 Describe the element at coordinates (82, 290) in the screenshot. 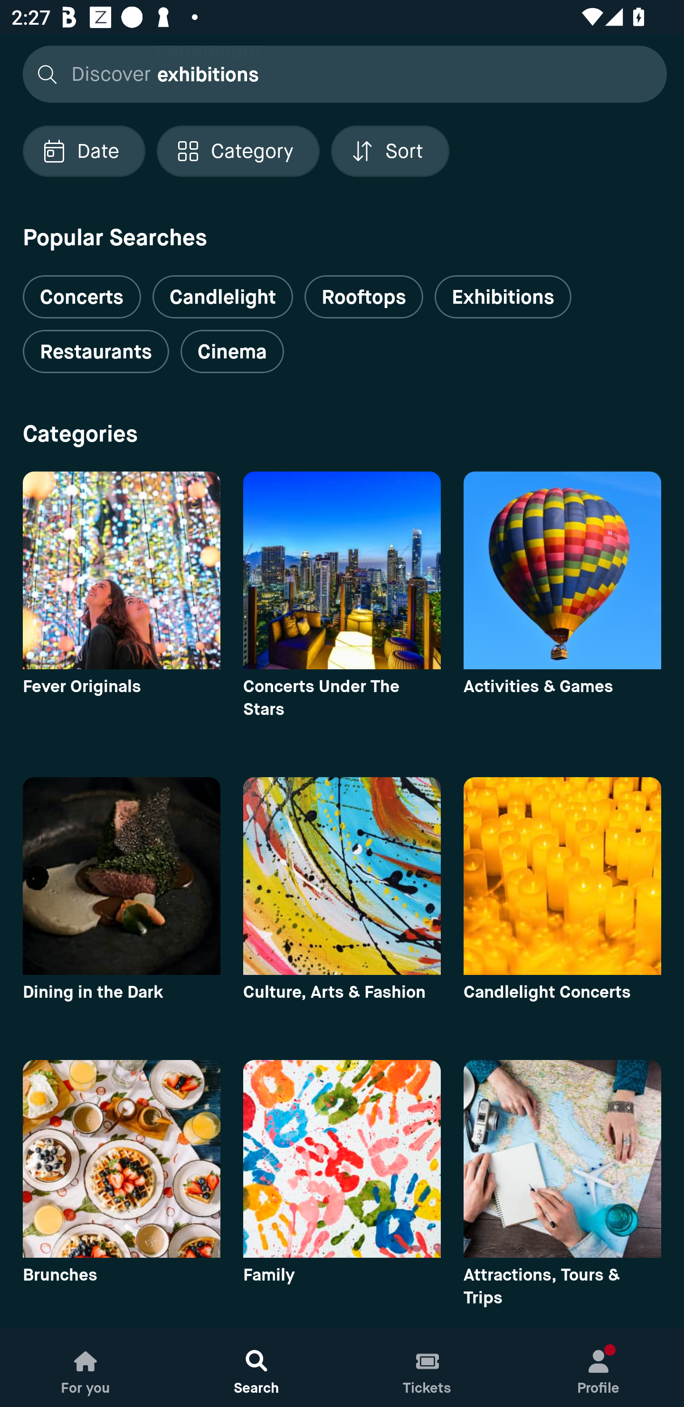

I see `Concerts` at that location.